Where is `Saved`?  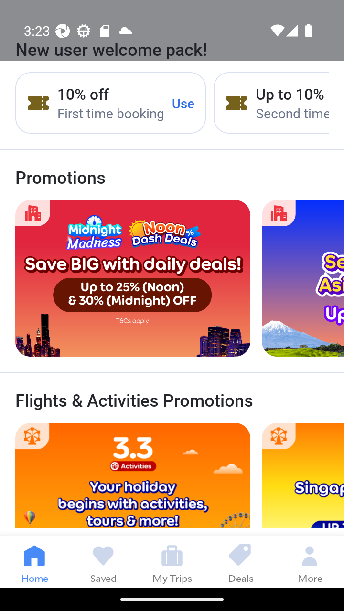 Saved is located at coordinates (103, 561).